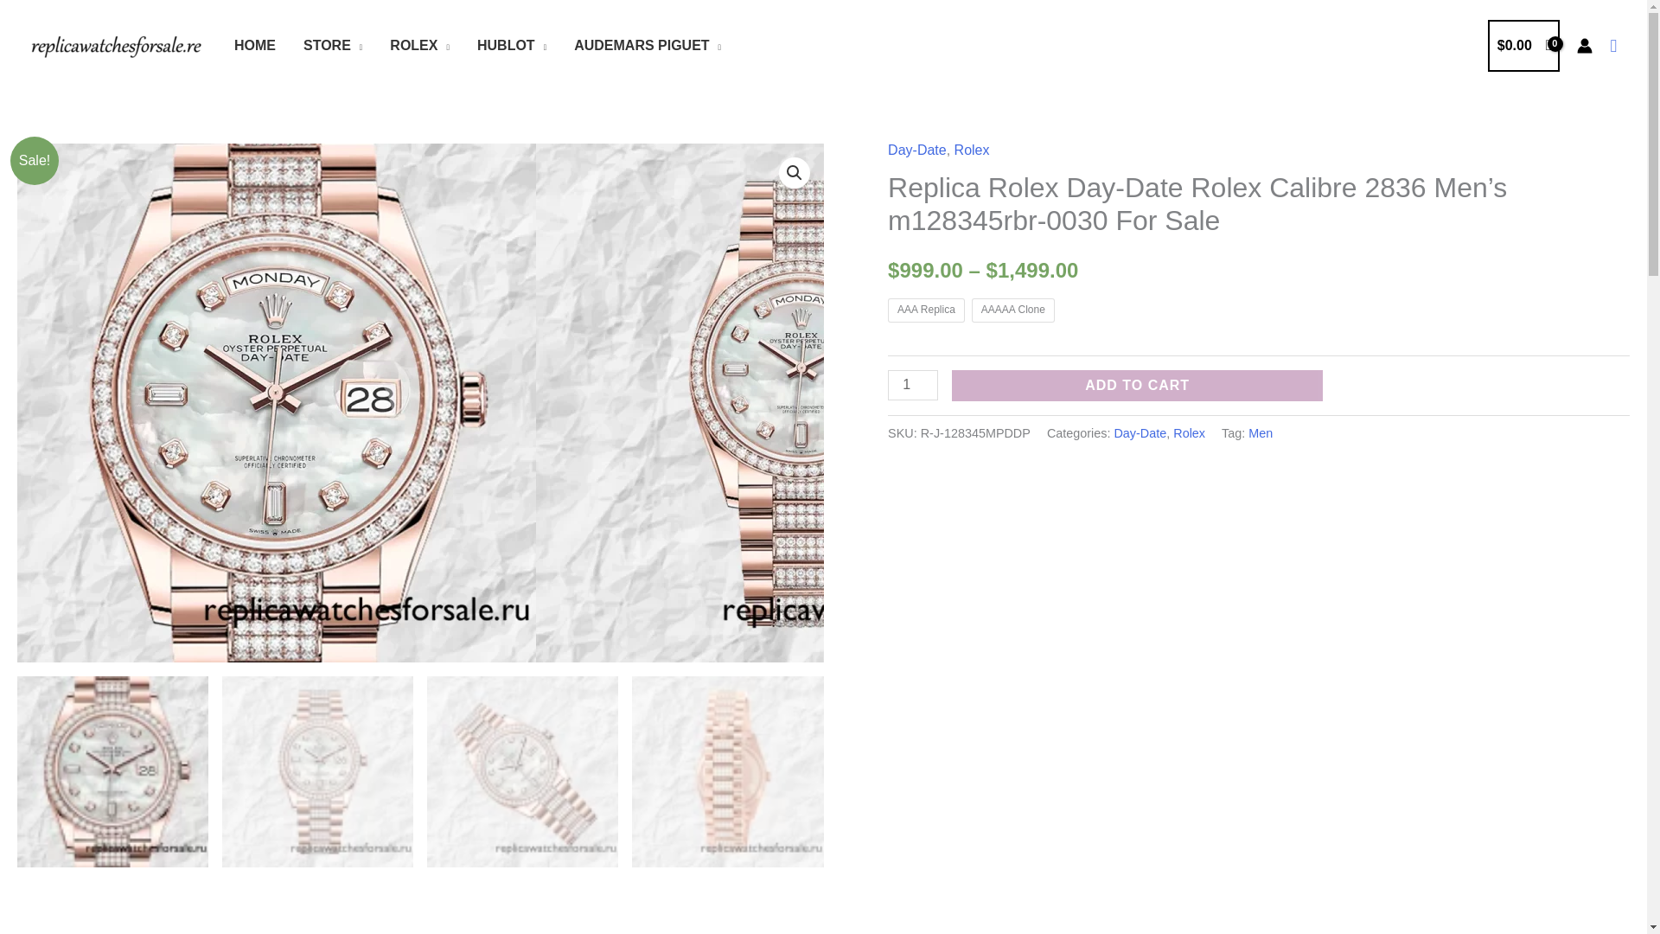 The width and height of the screenshot is (1660, 934). I want to click on AUDEMARS PIGUET, so click(648, 45).